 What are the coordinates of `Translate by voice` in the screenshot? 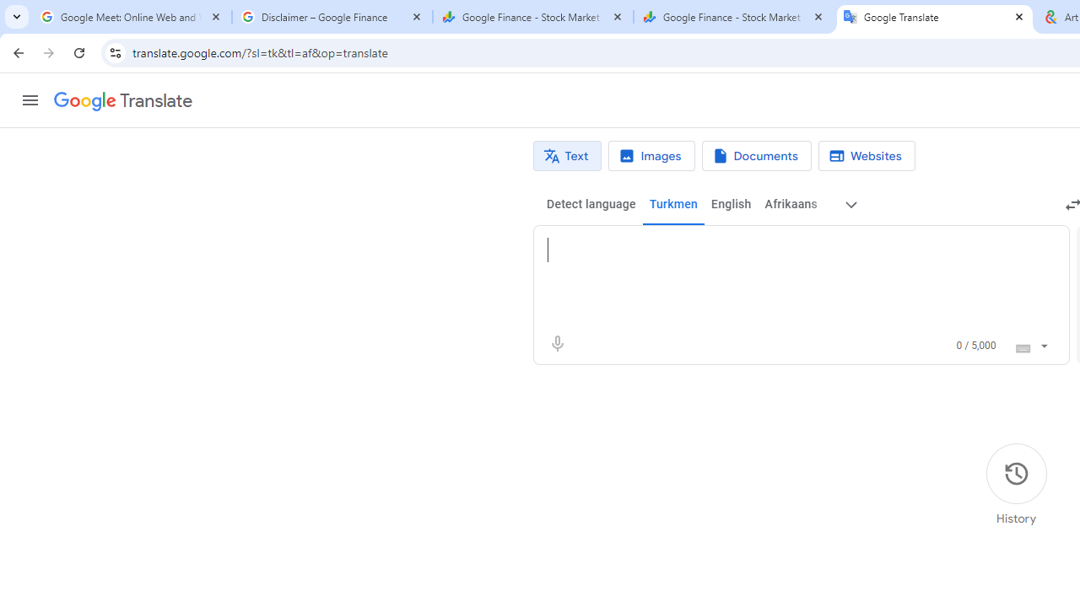 It's located at (557, 344).